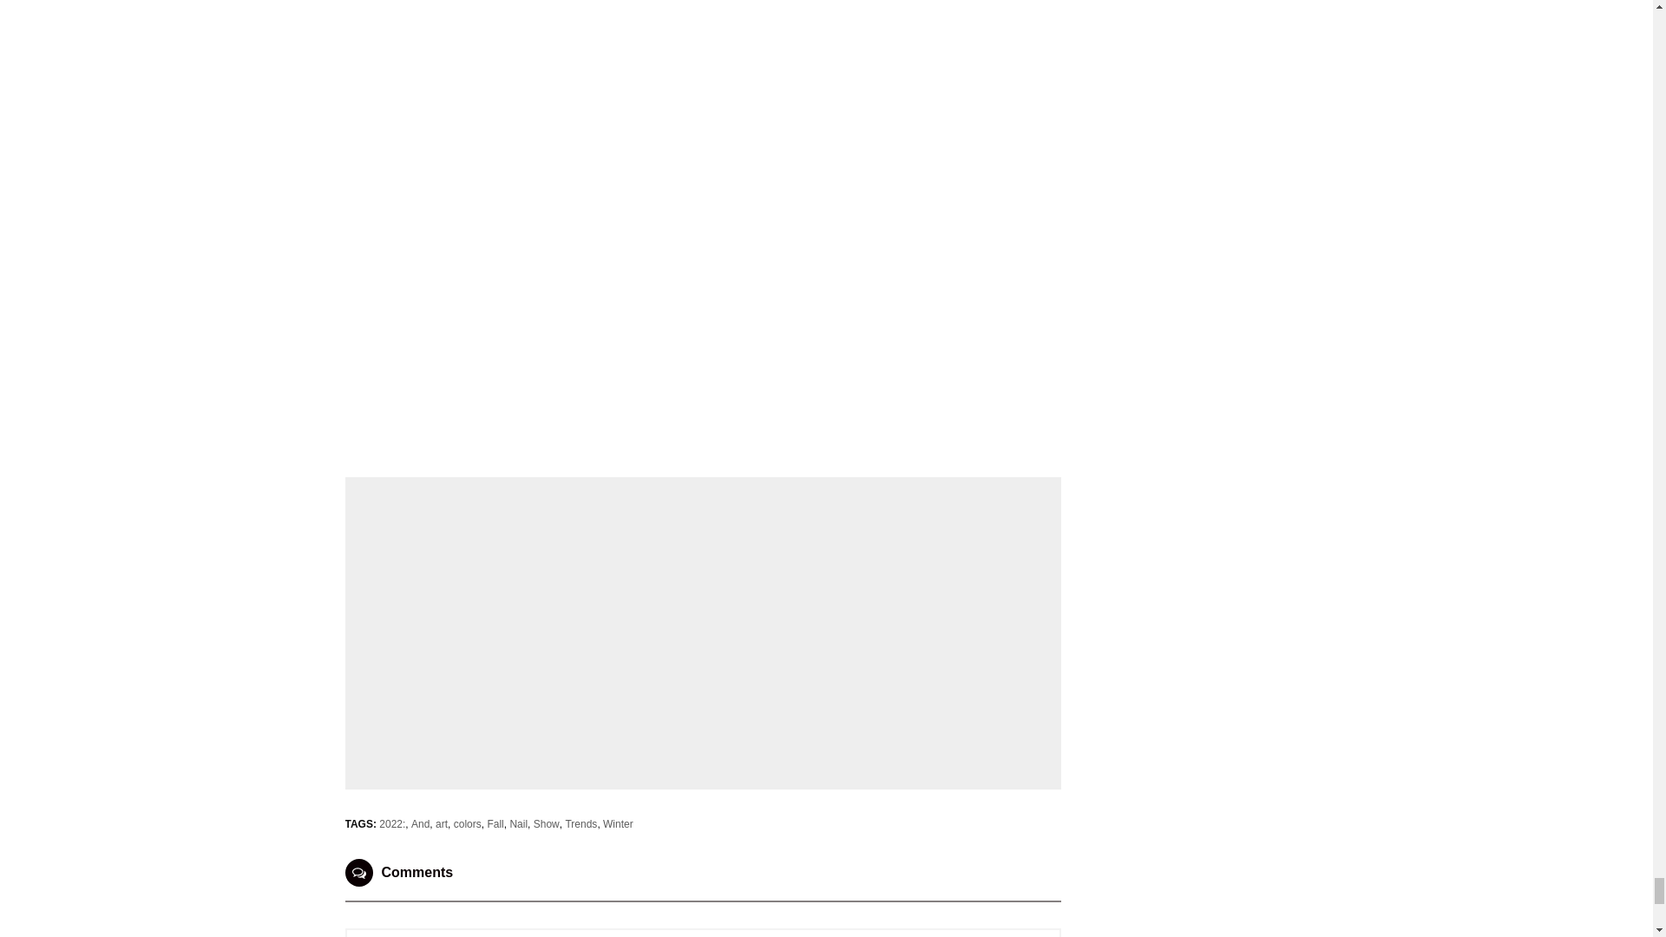  What do you see at coordinates (467, 823) in the screenshot?
I see `colors` at bounding box center [467, 823].